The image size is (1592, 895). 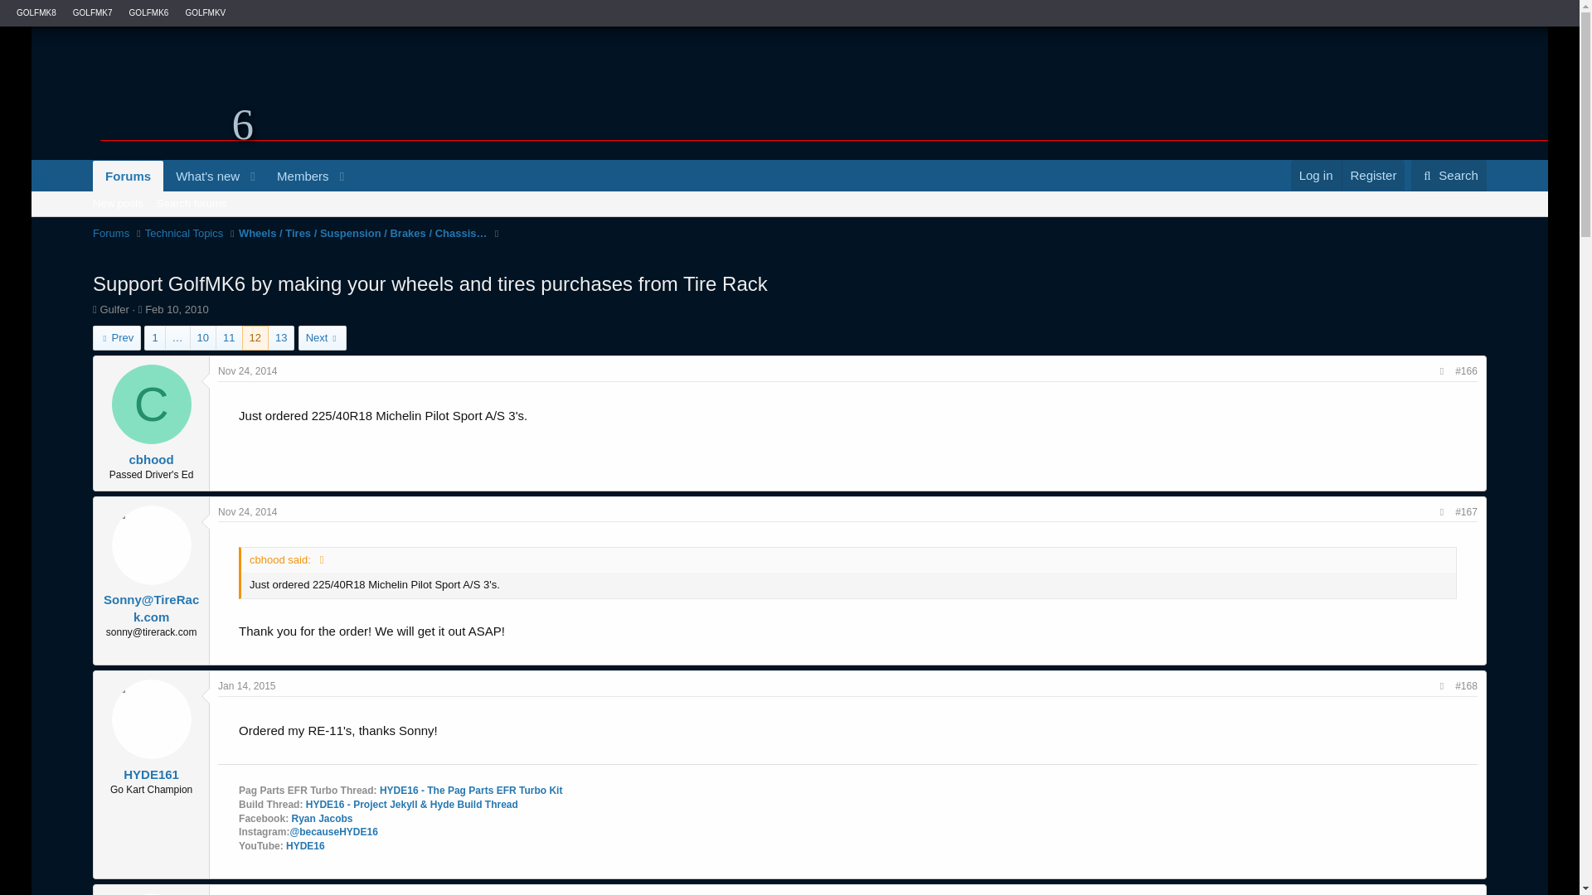 I want to click on GOLFMKV, so click(x=247, y=370).